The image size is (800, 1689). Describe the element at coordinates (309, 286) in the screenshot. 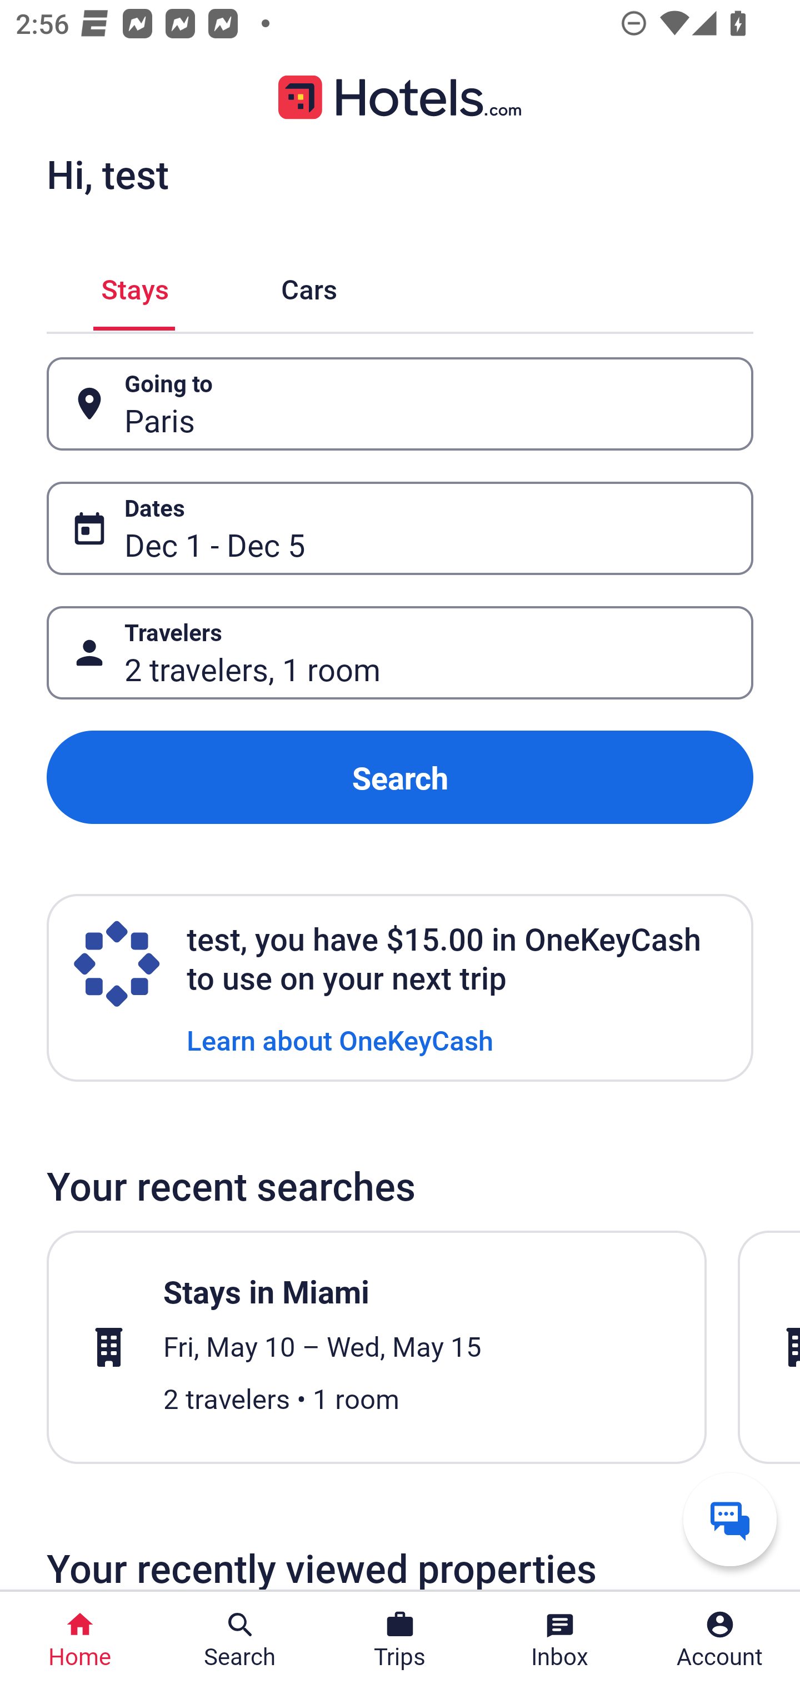

I see `Cars` at that location.